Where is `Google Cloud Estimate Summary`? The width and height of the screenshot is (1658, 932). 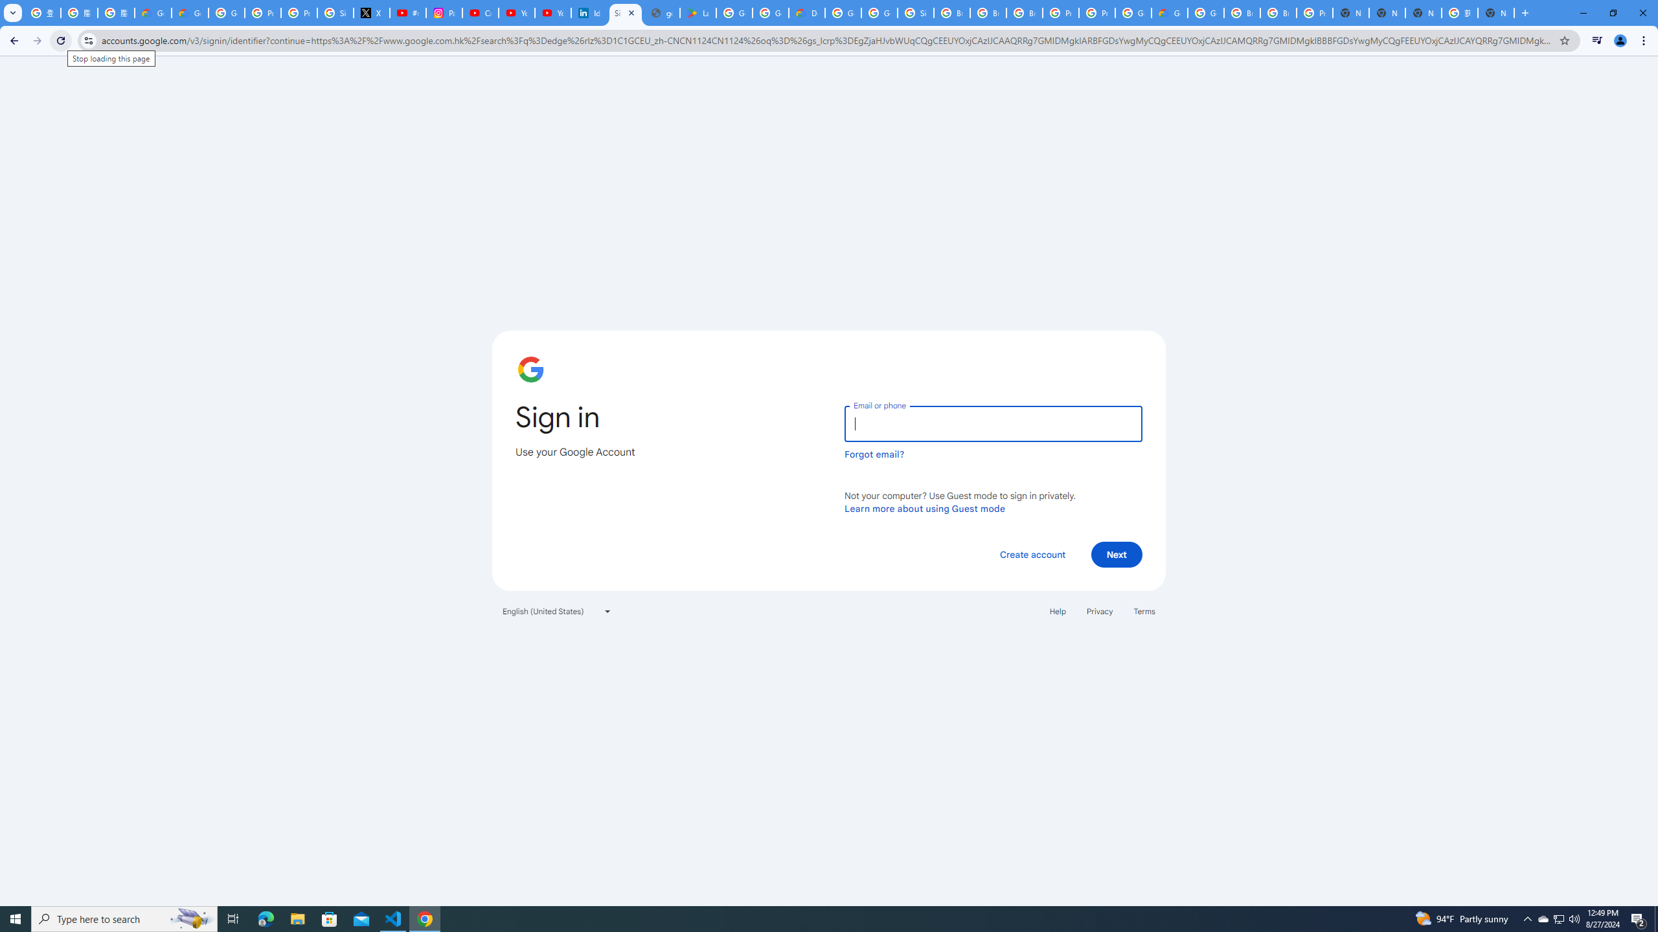 Google Cloud Estimate Summary is located at coordinates (1170, 13).